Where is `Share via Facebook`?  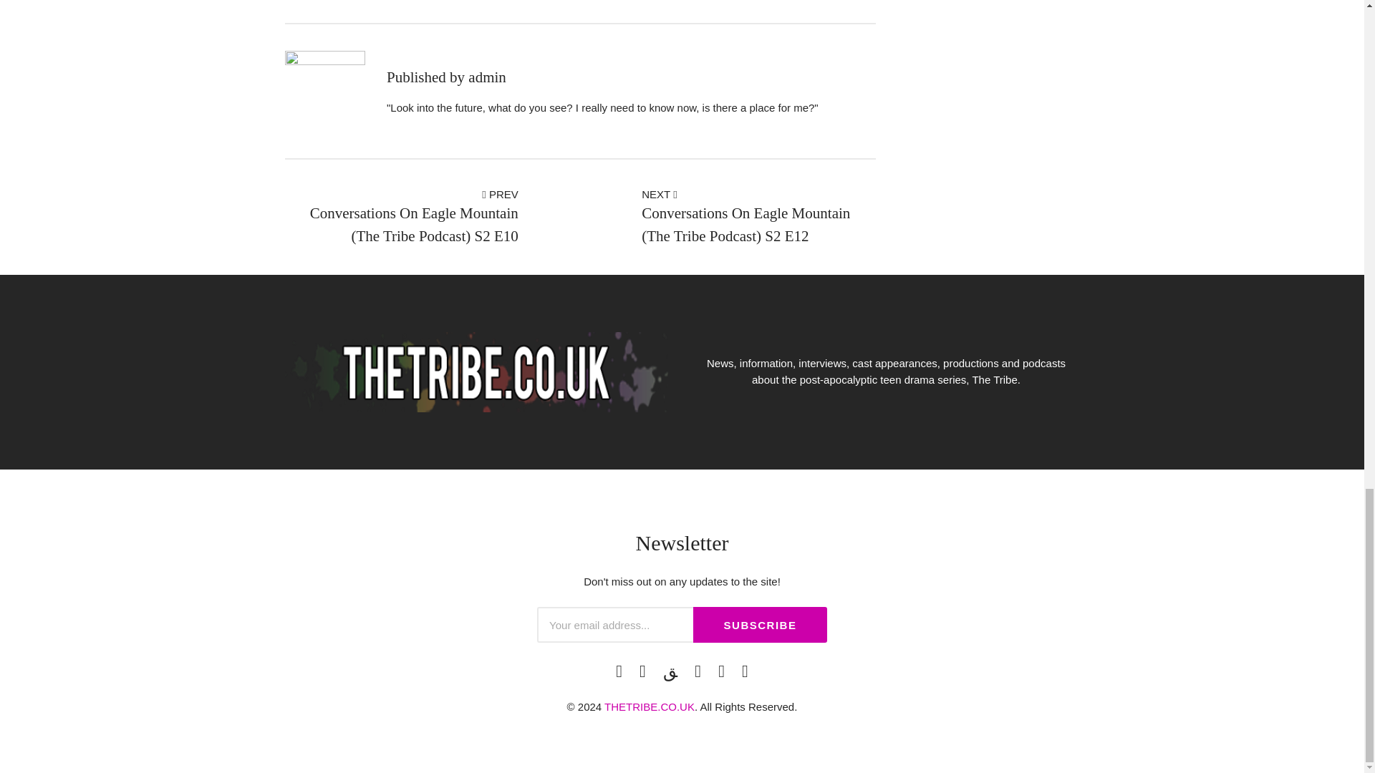
Share via Facebook is located at coordinates (355, 1).